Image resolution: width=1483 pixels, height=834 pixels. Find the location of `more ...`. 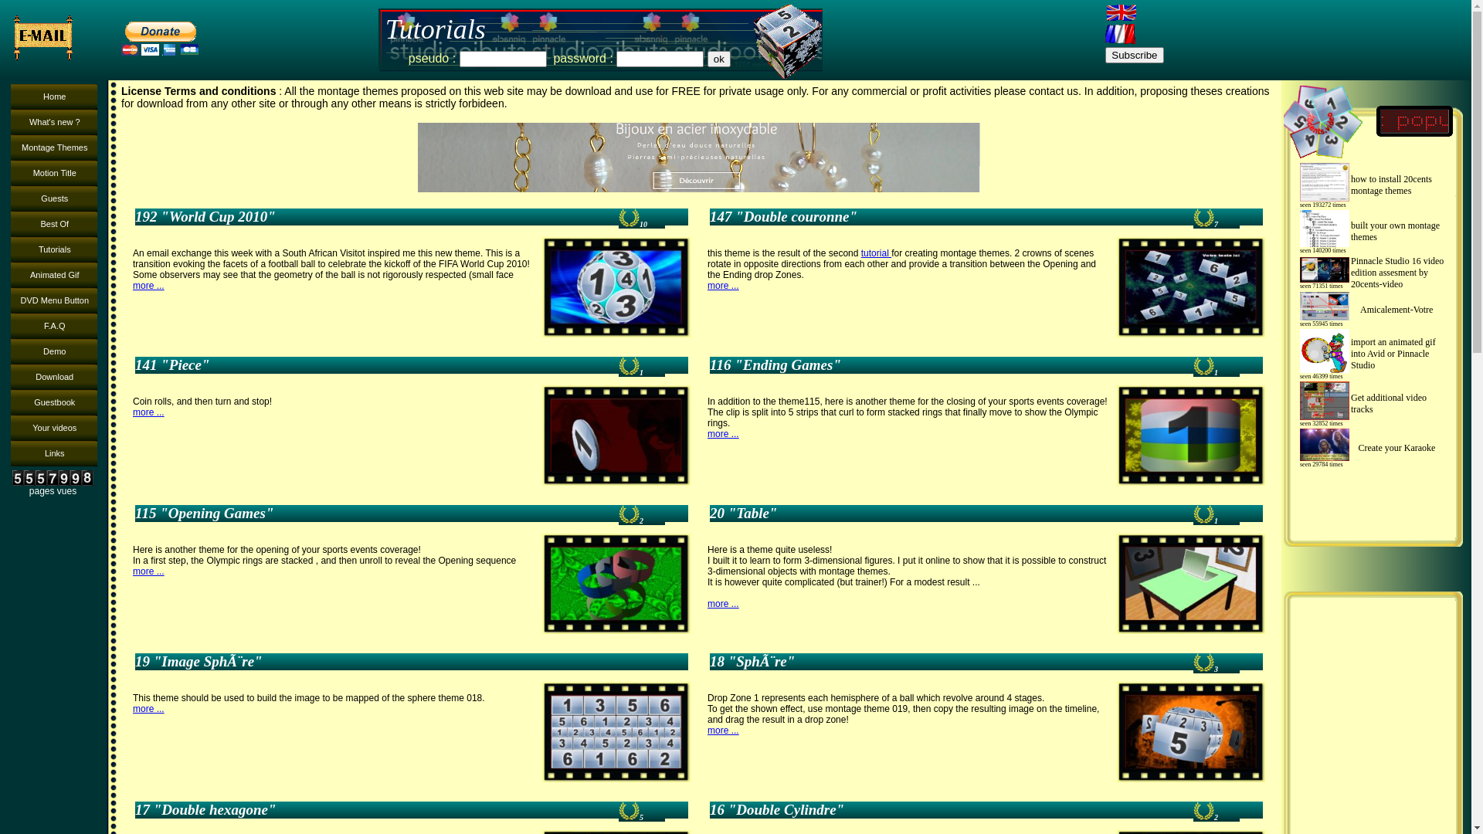

more ... is located at coordinates (148, 709).